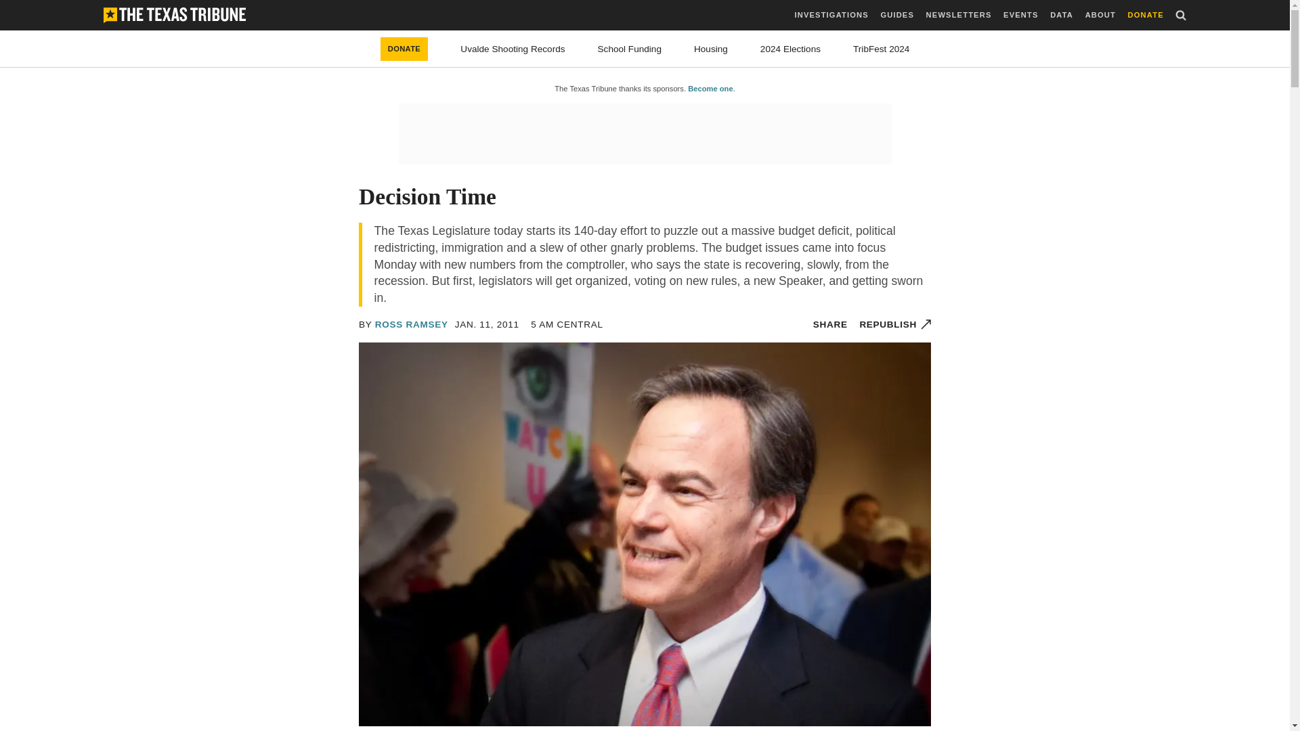  I want to click on ROSS RAMSEY, so click(412, 324).